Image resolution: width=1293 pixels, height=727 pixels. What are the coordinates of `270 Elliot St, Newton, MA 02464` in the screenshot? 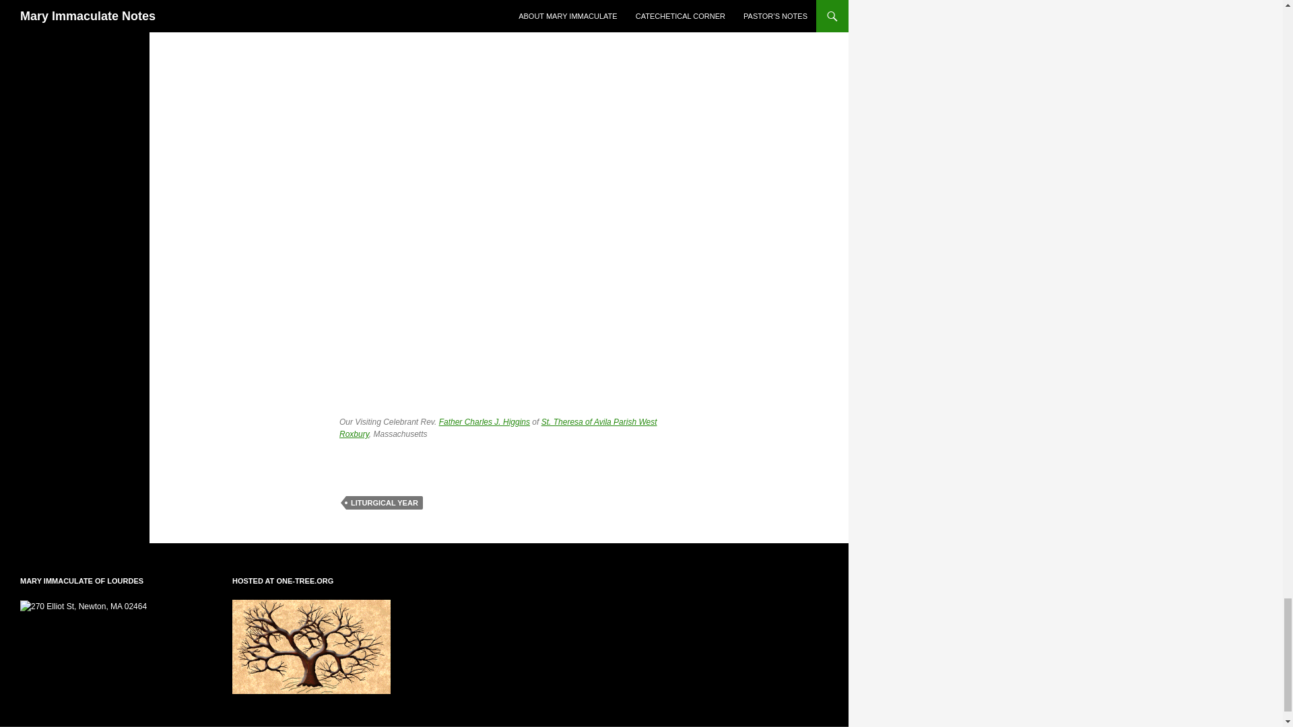 It's located at (84, 607).